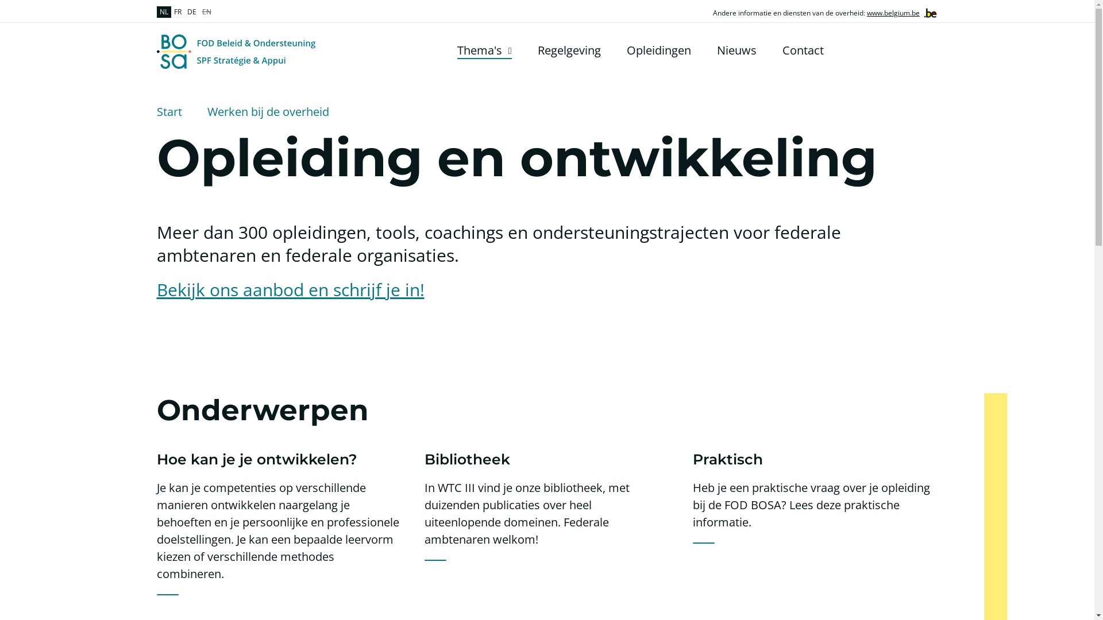 This screenshot has width=1103, height=620. I want to click on Bekijk ons aanbod en schrijf je in!, so click(290, 289).